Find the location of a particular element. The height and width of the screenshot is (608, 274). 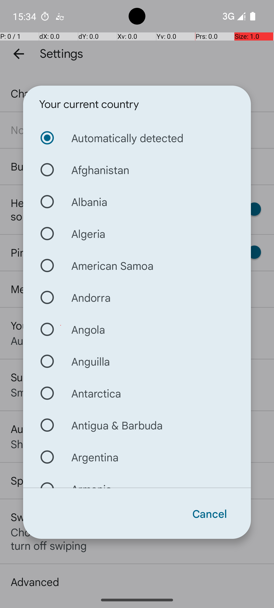

Algeria is located at coordinates (137, 234).